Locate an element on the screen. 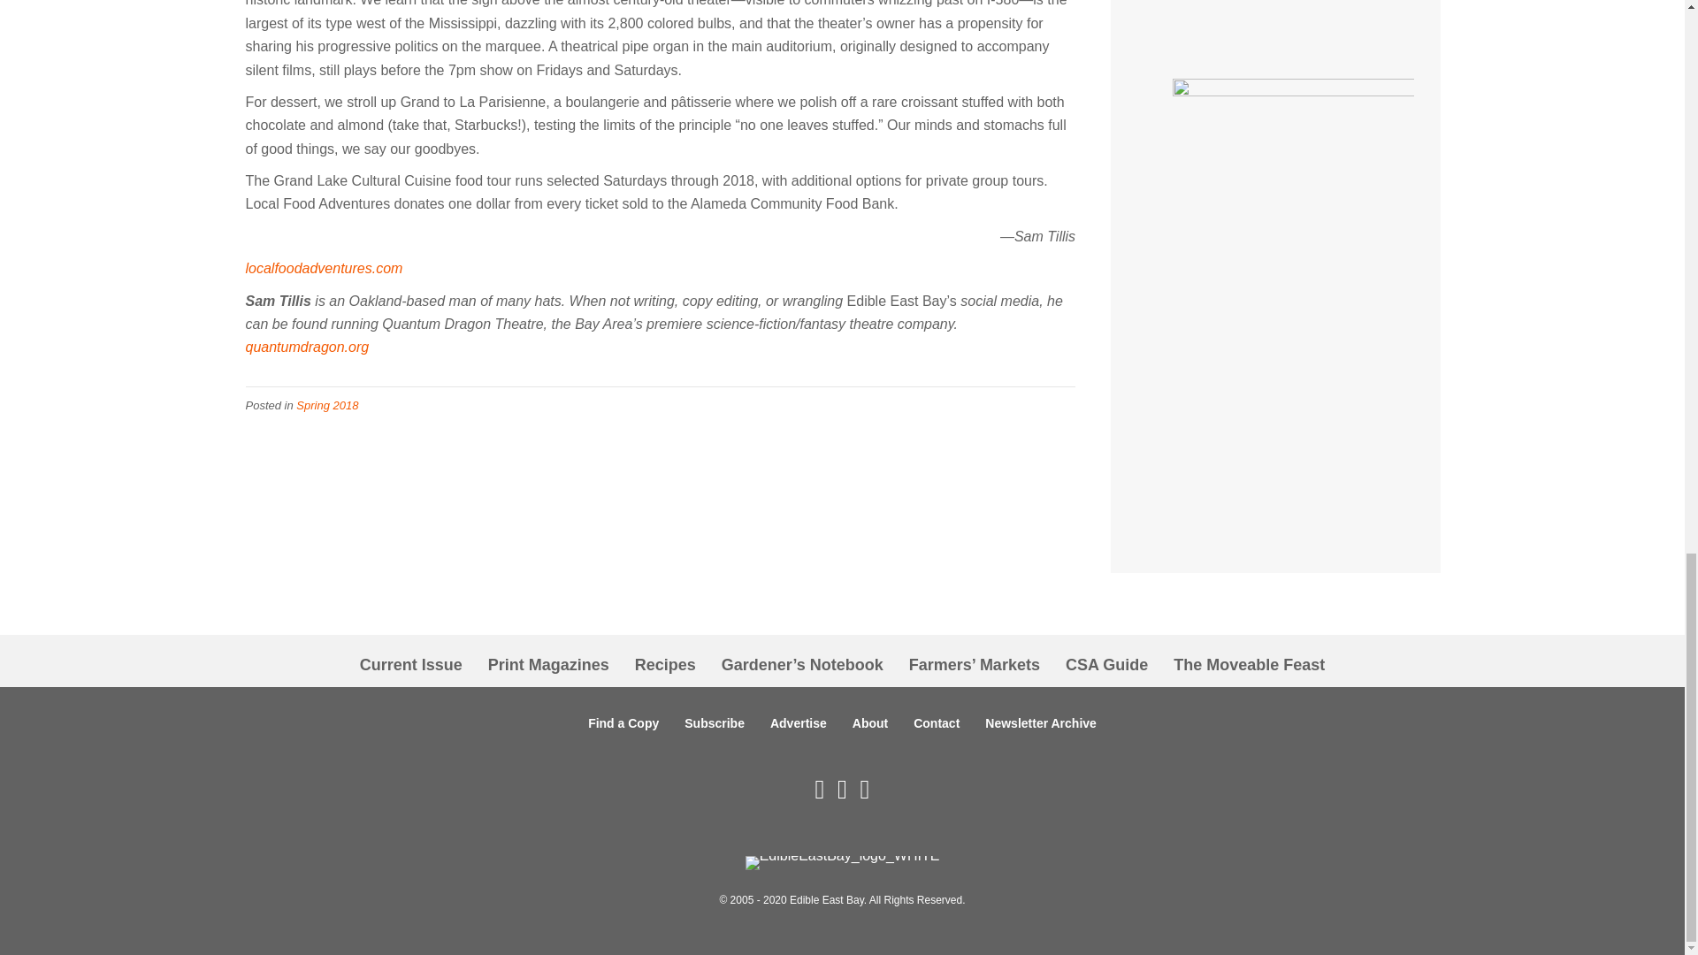 The height and width of the screenshot is (955, 1698). Print Magazines is located at coordinates (548, 664).